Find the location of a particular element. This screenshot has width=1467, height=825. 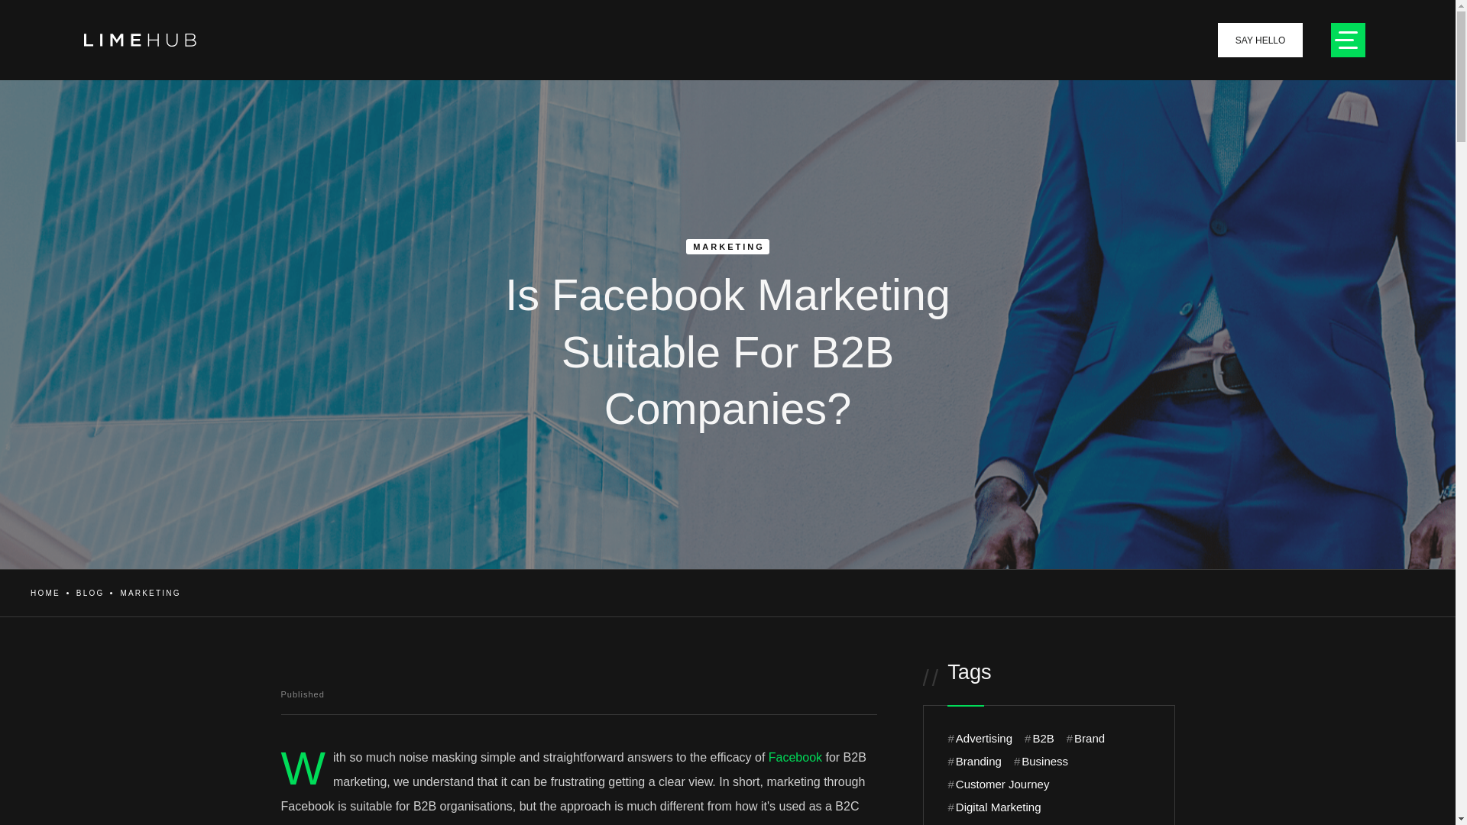

Facebook is located at coordinates (795, 758).